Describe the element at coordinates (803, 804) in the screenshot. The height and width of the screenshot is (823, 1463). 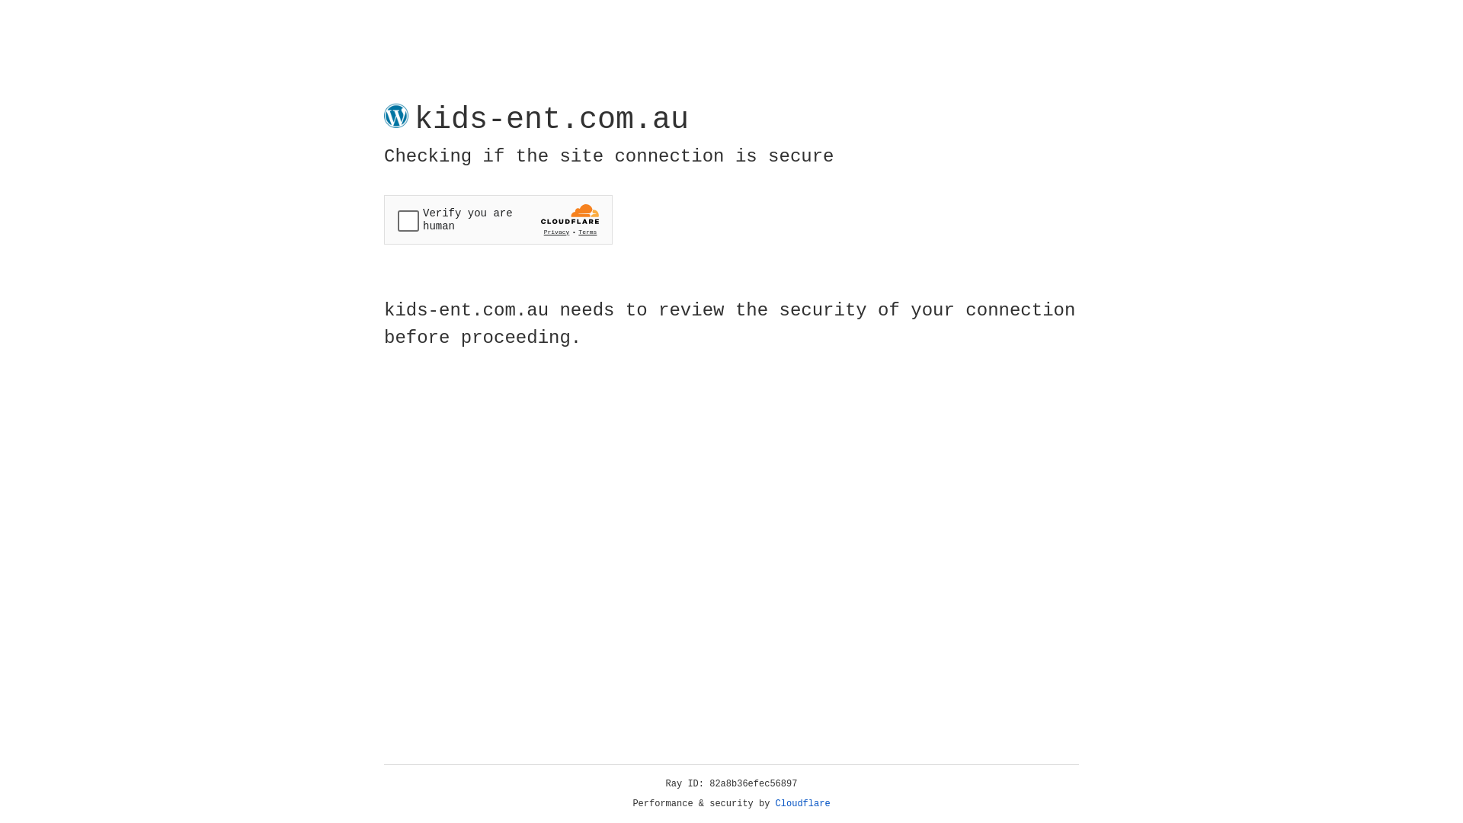
I see `Cloudflare` at that location.